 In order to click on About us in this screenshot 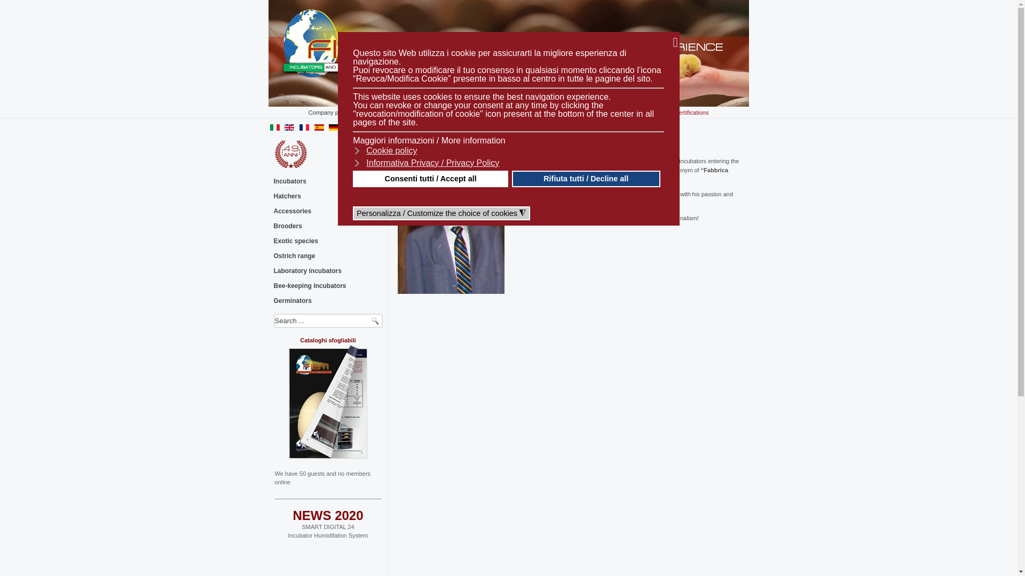, I will do `click(559, 112)`.